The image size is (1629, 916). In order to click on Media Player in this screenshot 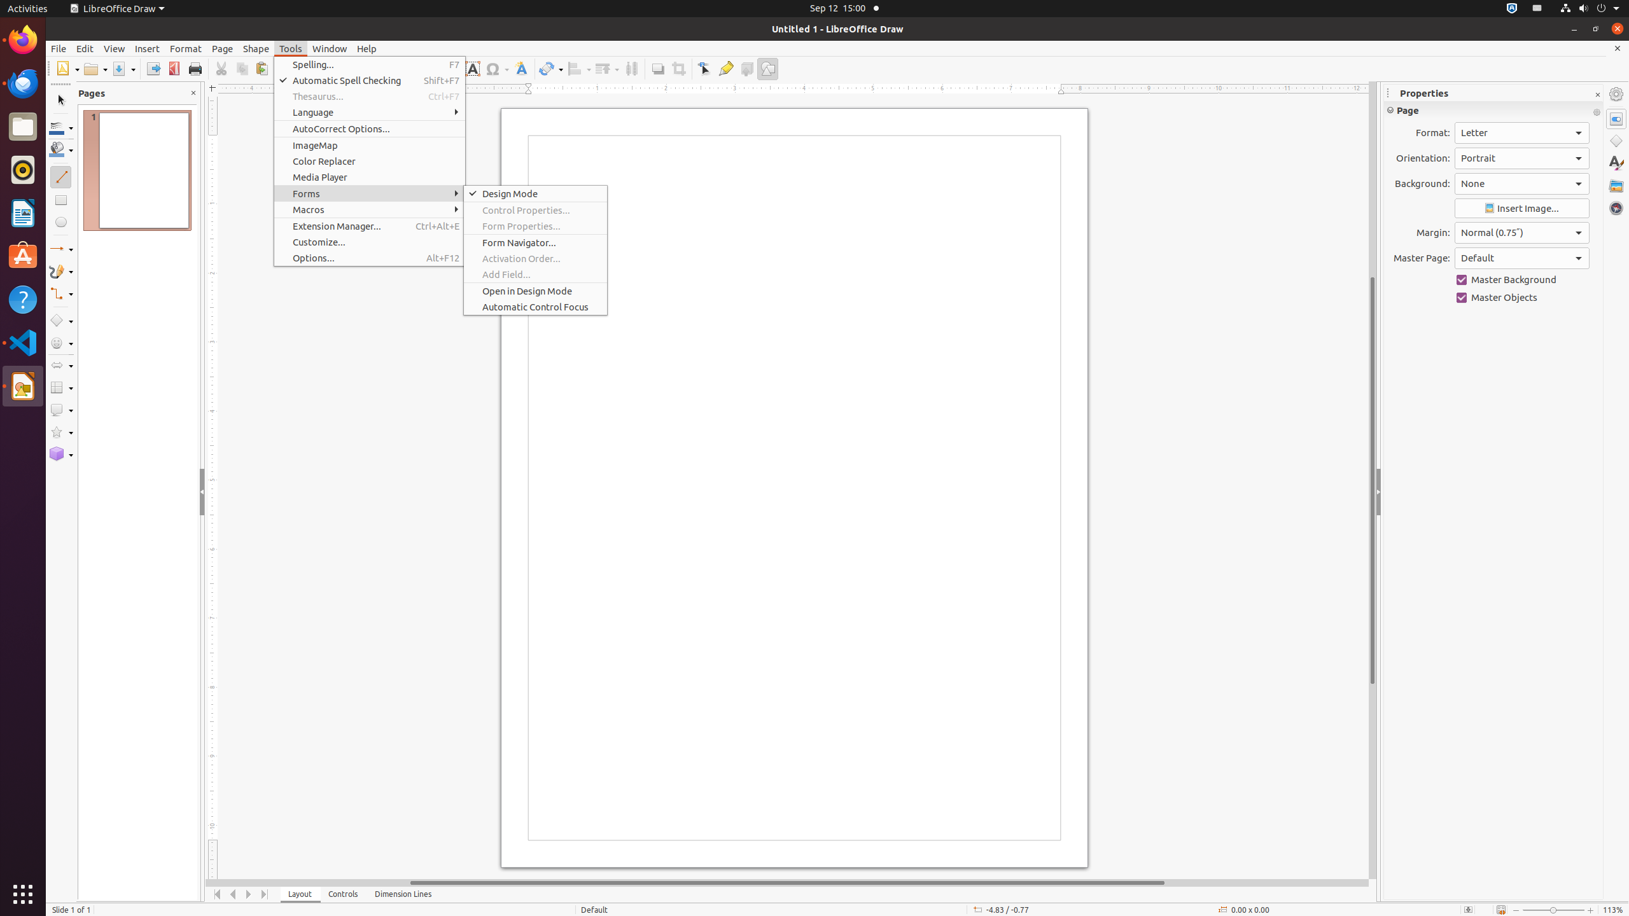, I will do `click(370, 177)`.